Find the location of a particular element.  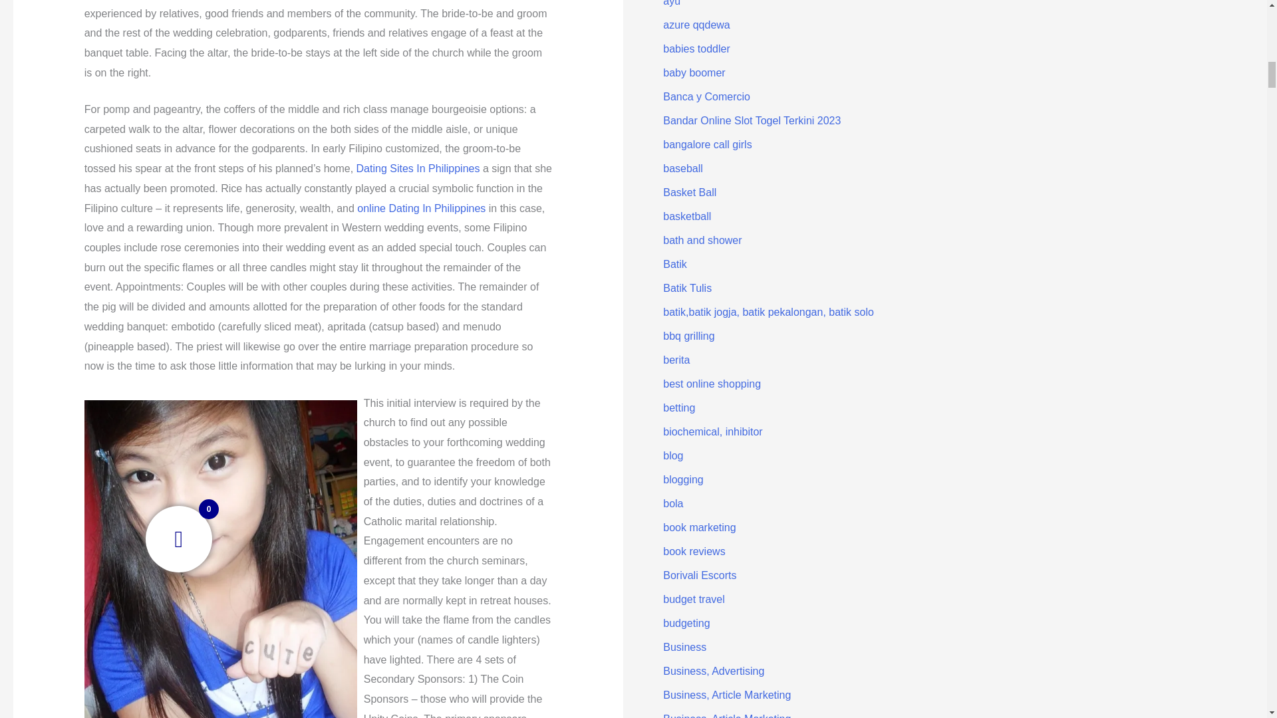

Dating Sites In Philippines is located at coordinates (418, 169).